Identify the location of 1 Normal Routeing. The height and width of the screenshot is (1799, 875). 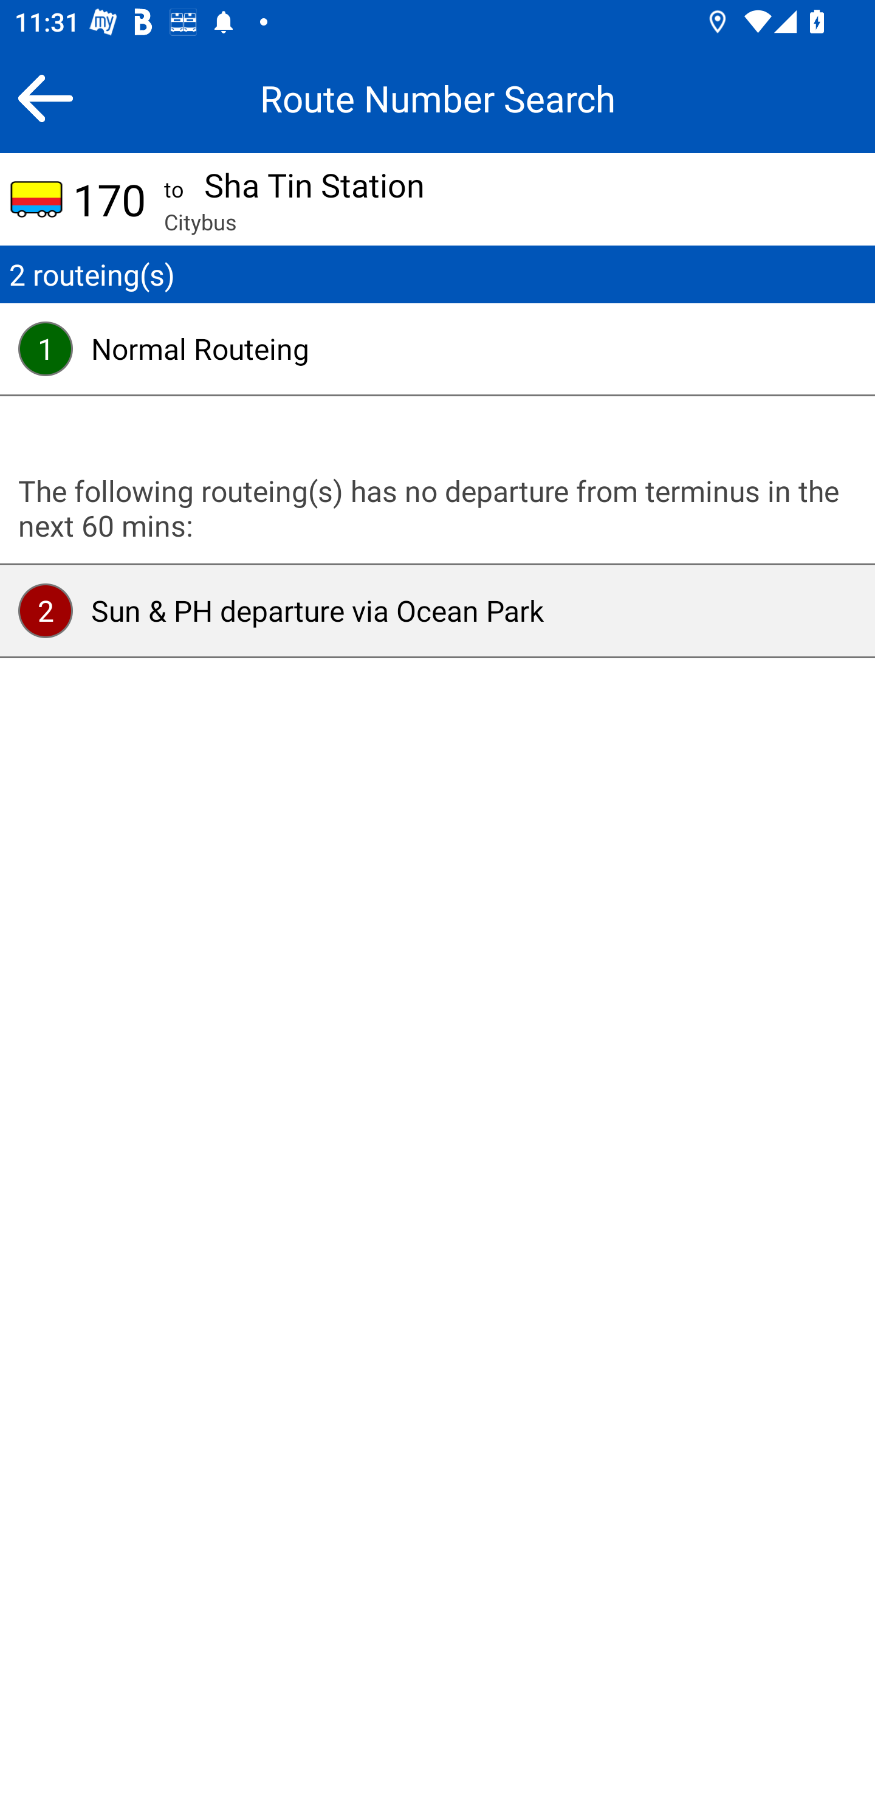
(437, 349).